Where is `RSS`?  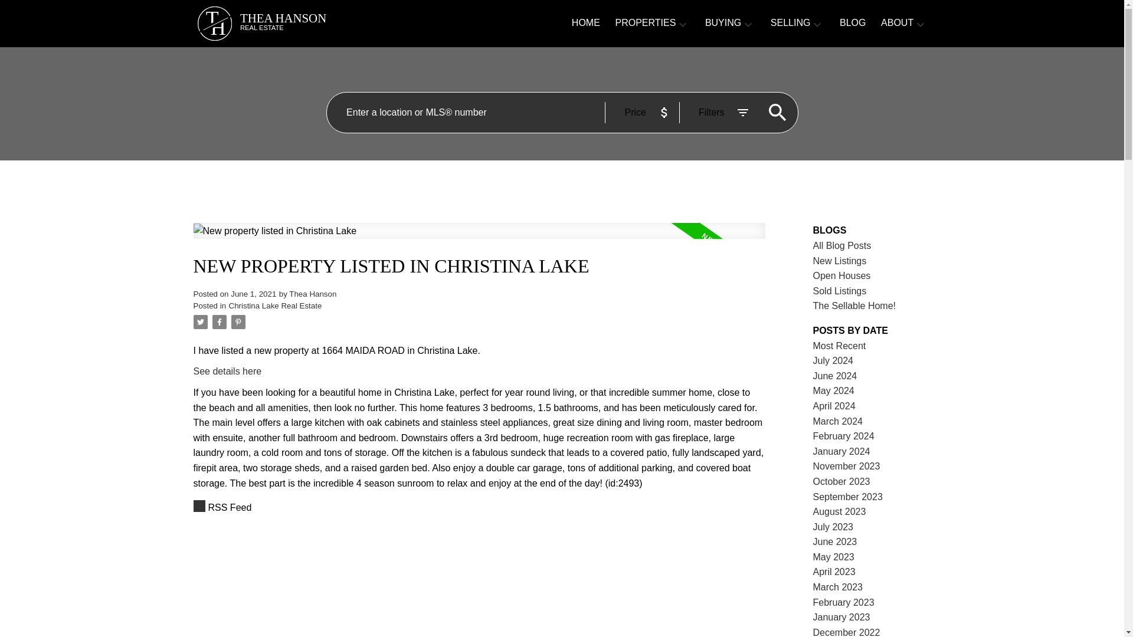
RSS is located at coordinates (479, 507).